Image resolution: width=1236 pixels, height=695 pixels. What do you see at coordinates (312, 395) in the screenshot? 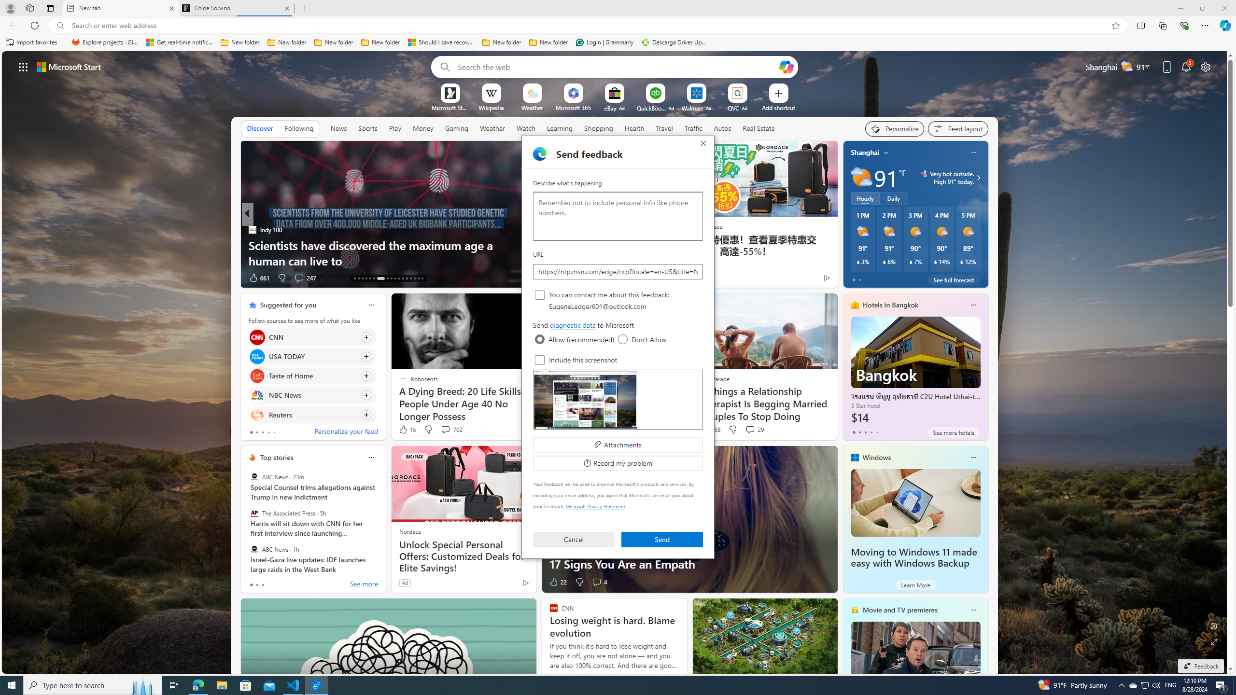
I see `Click to follow source NBC News` at bounding box center [312, 395].